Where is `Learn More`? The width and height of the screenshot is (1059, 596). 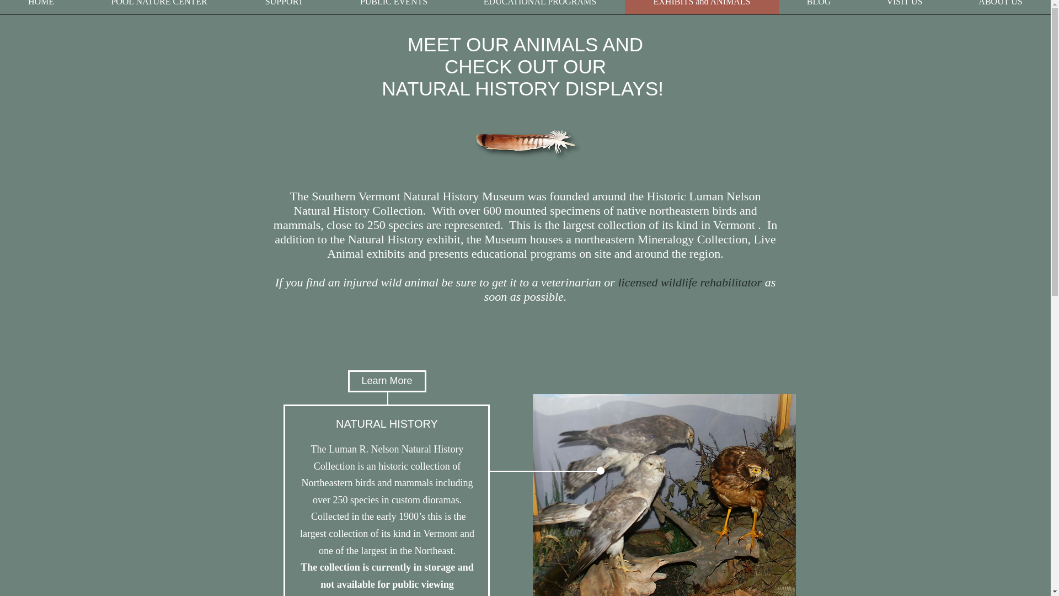 Learn More is located at coordinates (386, 381).